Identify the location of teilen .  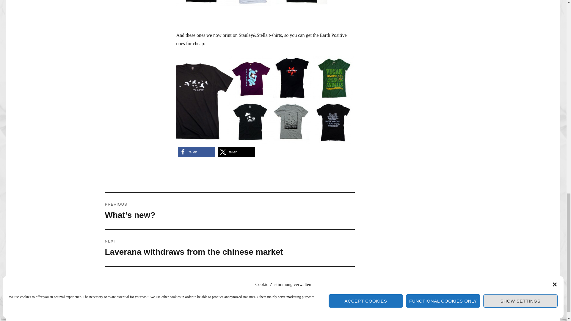
(230, 248).